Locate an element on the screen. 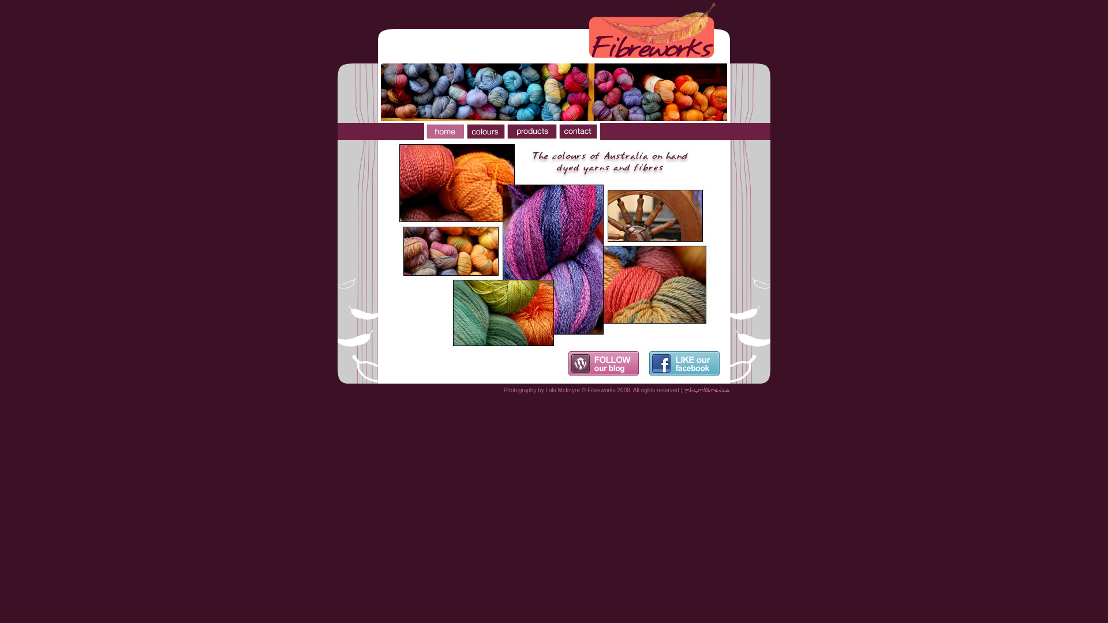 The image size is (1108, 623). Visit the Fibreworks Facebook page is located at coordinates (690, 363).